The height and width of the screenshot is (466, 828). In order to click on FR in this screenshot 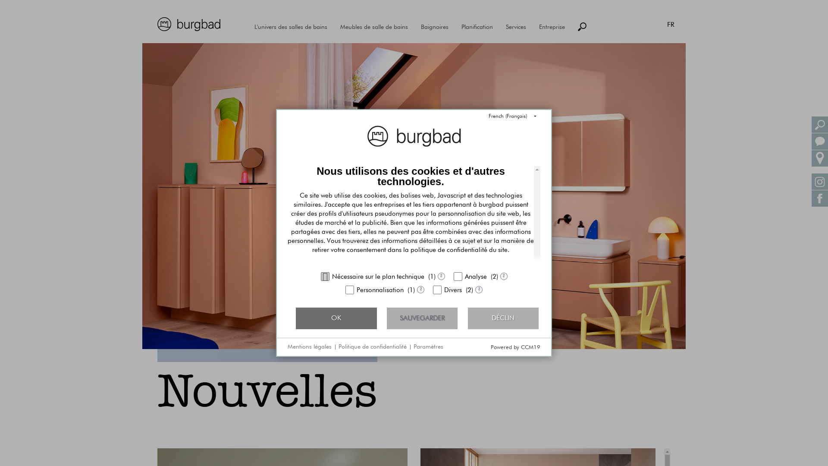, I will do `click(671, 24)`.